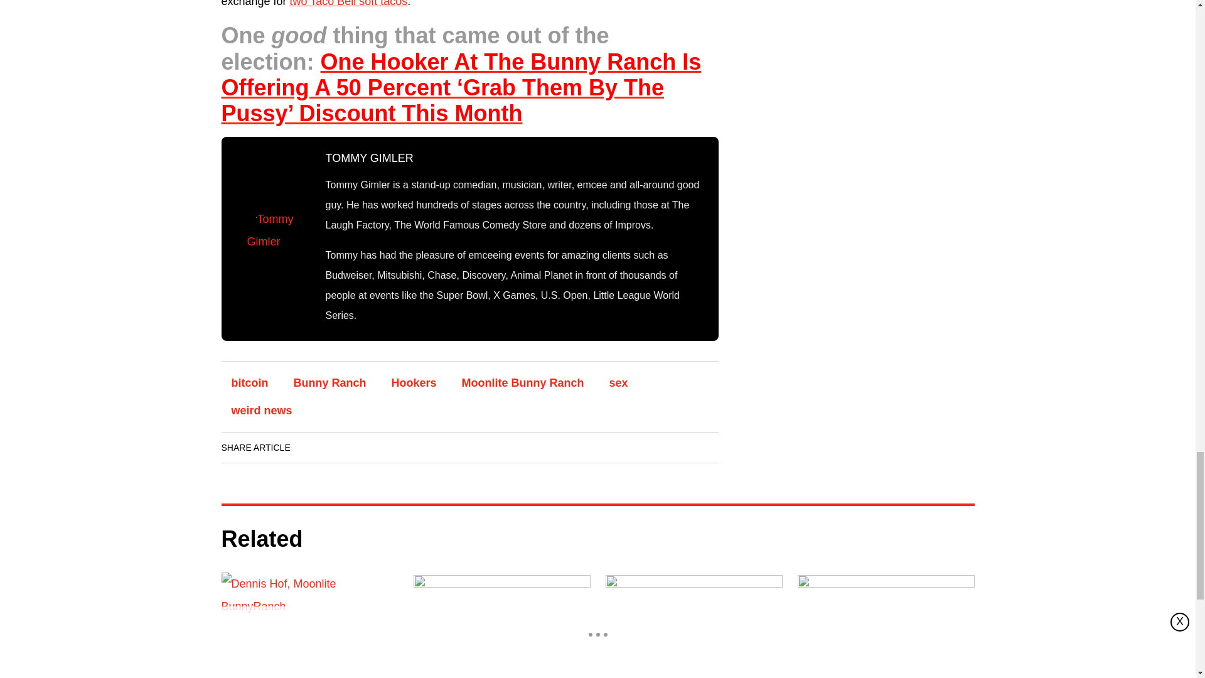 Image resolution: width=1205 pixels, height=678 pixels. What do you see at coordinates (349, 4) in the screenshot?
I see `two Taco Bell soft tacos` at bounding box center [349, 4].